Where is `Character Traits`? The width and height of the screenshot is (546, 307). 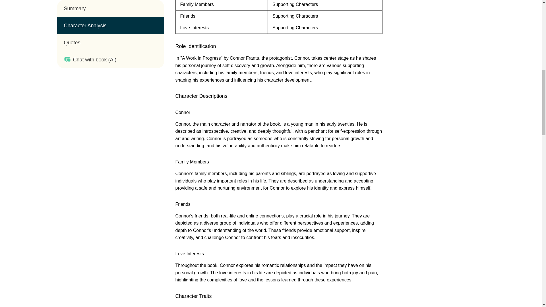 Character Traits is located at coordinates (193, 296).